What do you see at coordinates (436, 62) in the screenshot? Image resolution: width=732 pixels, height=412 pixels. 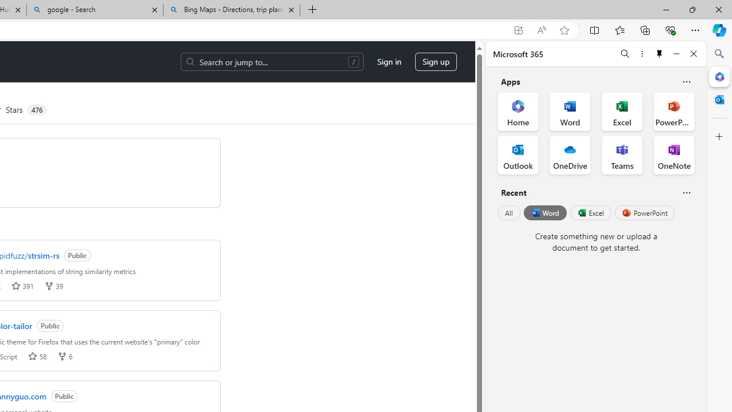 I see `Sign up` at bounding box center [436, 62].